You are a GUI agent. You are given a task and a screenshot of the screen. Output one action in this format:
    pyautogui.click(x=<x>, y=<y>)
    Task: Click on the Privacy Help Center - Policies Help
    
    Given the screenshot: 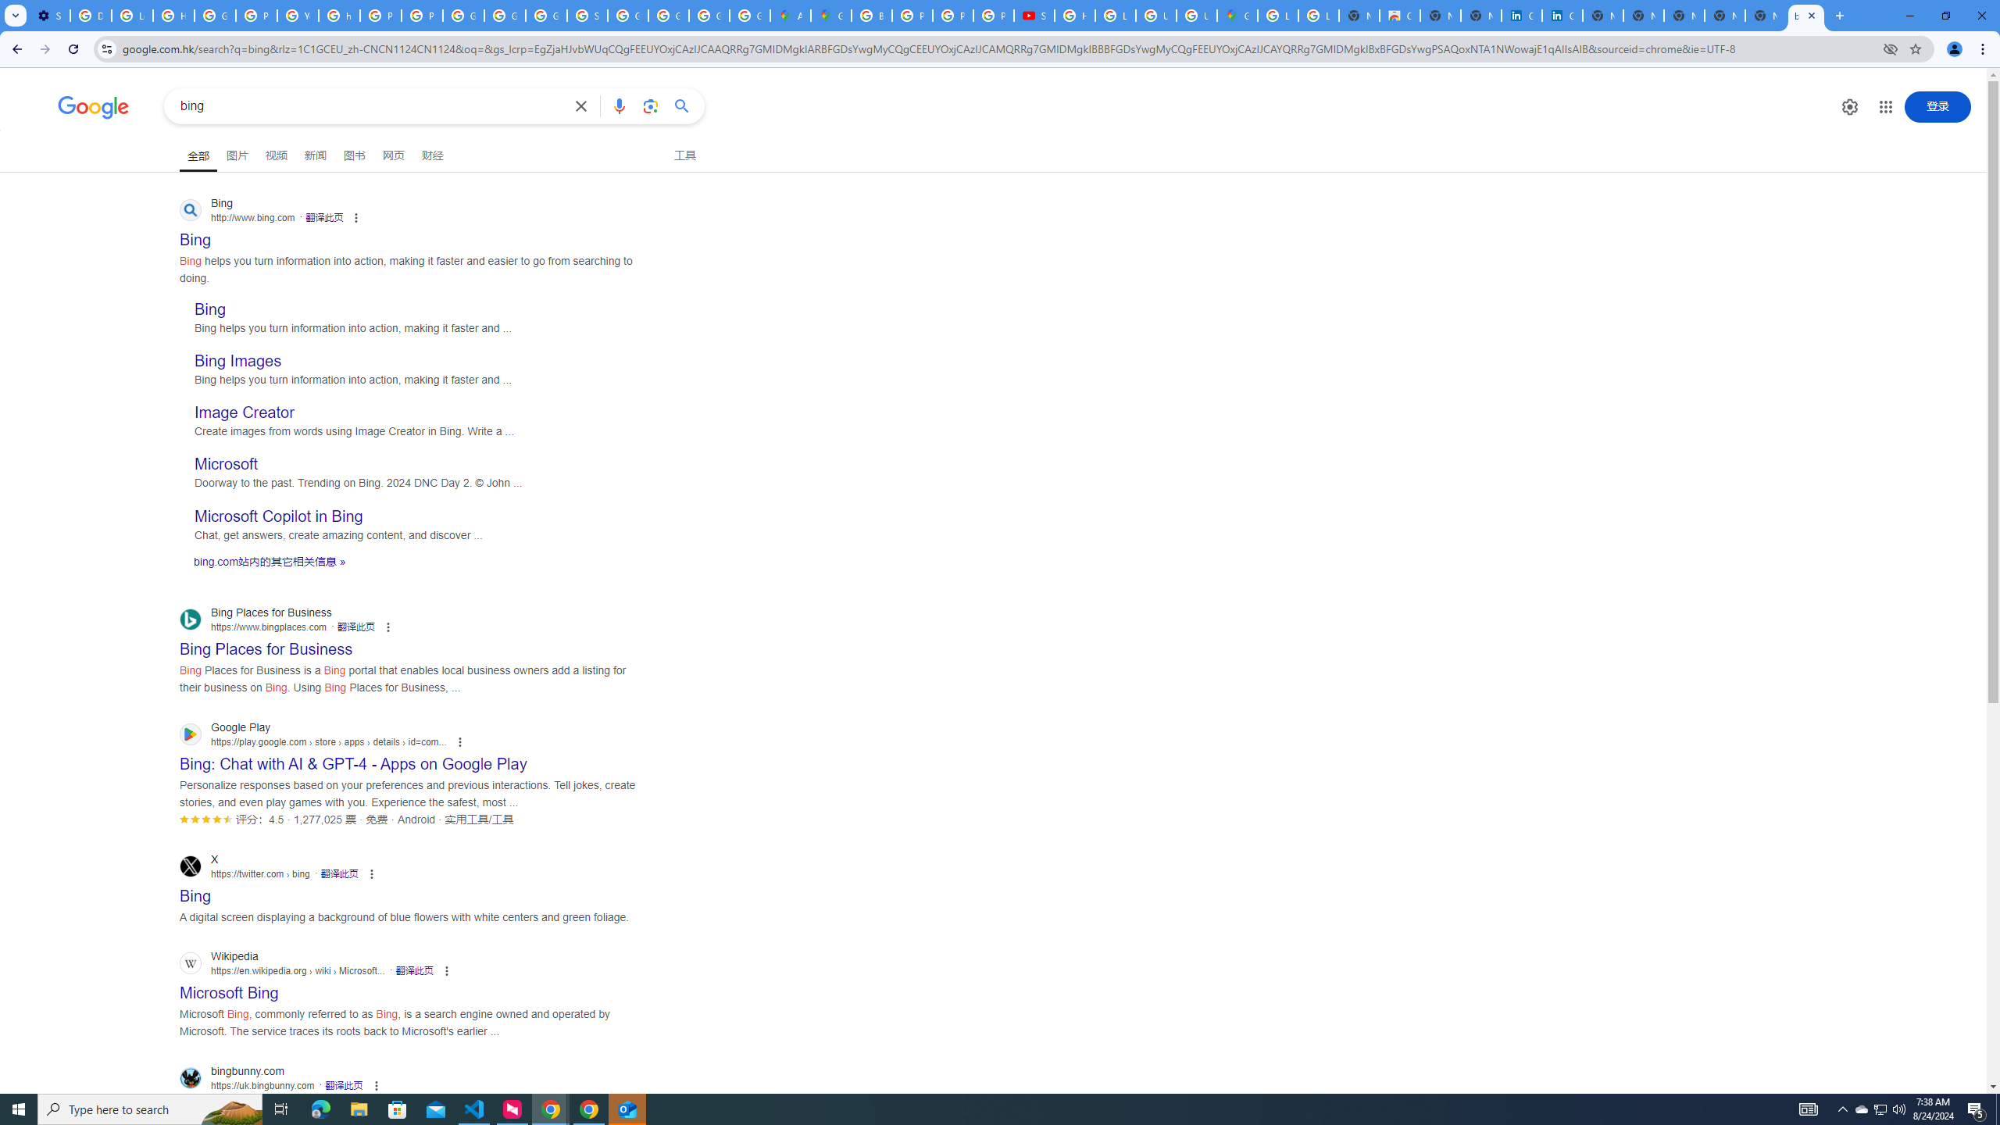 What is the action you would take?
    pyautogui.click(x=953, y=16)
    